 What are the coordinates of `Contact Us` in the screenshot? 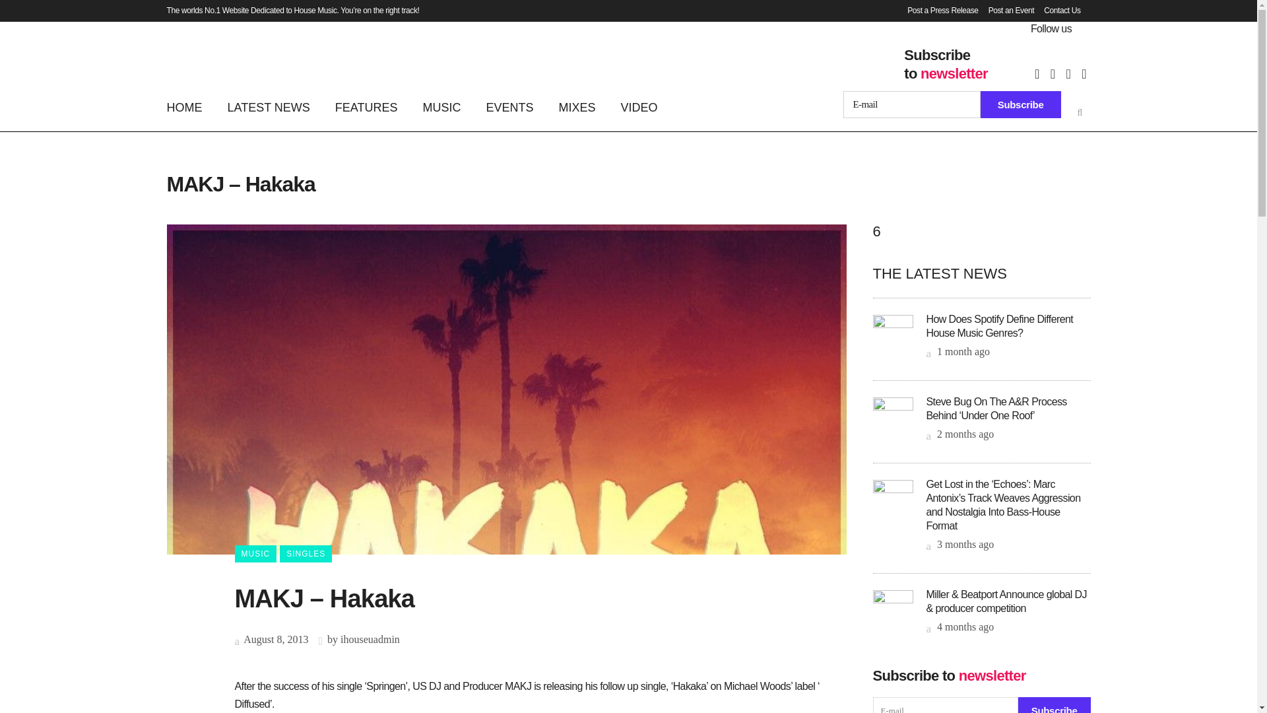 It's located at (1057, 11).